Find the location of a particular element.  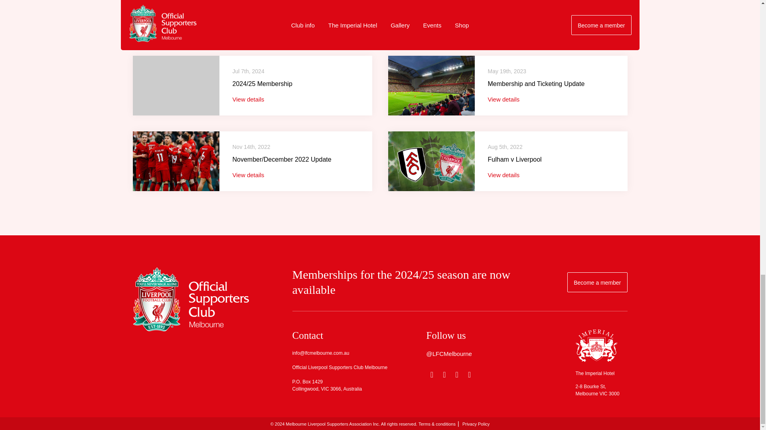

View details is located at coordinates (248, 99).